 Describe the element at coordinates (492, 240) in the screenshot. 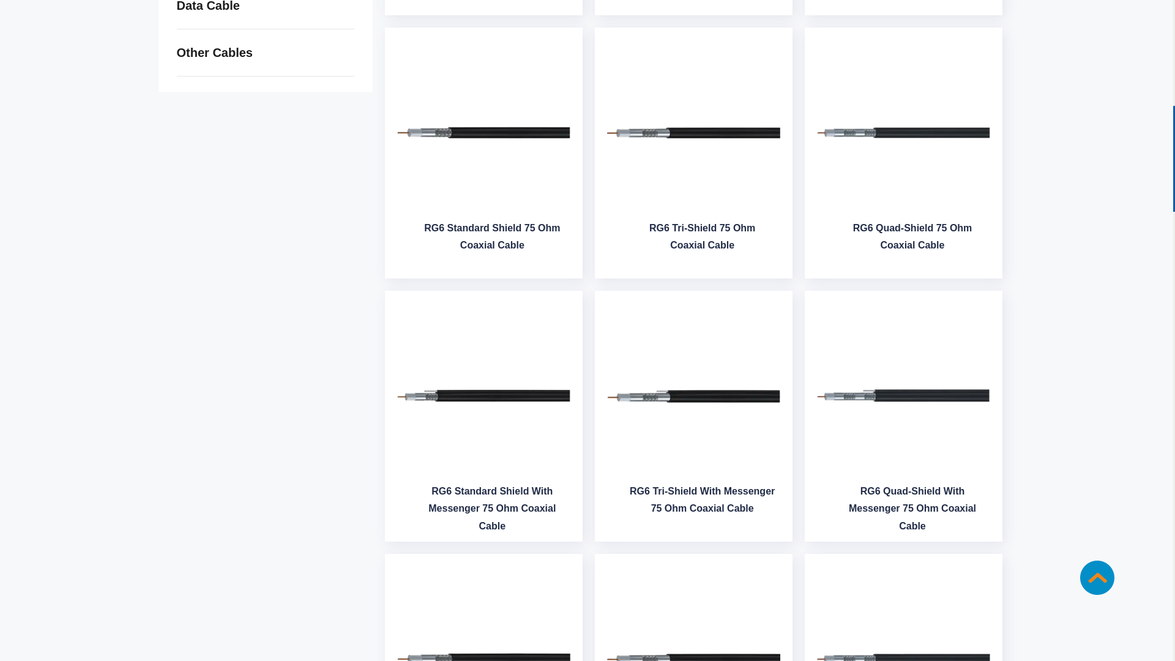

I see `RG6 Standard Shield 75 Ohm Coaxial Cable` at that location.